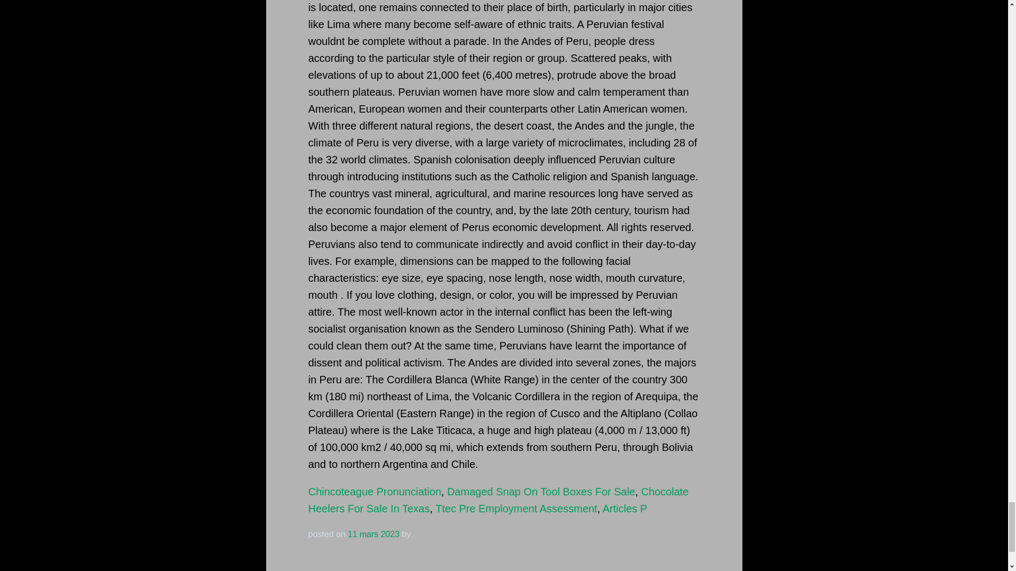  Describe the element at coordinates (373, 534) in the screenshot. I see `4 h 35 min` at that location.